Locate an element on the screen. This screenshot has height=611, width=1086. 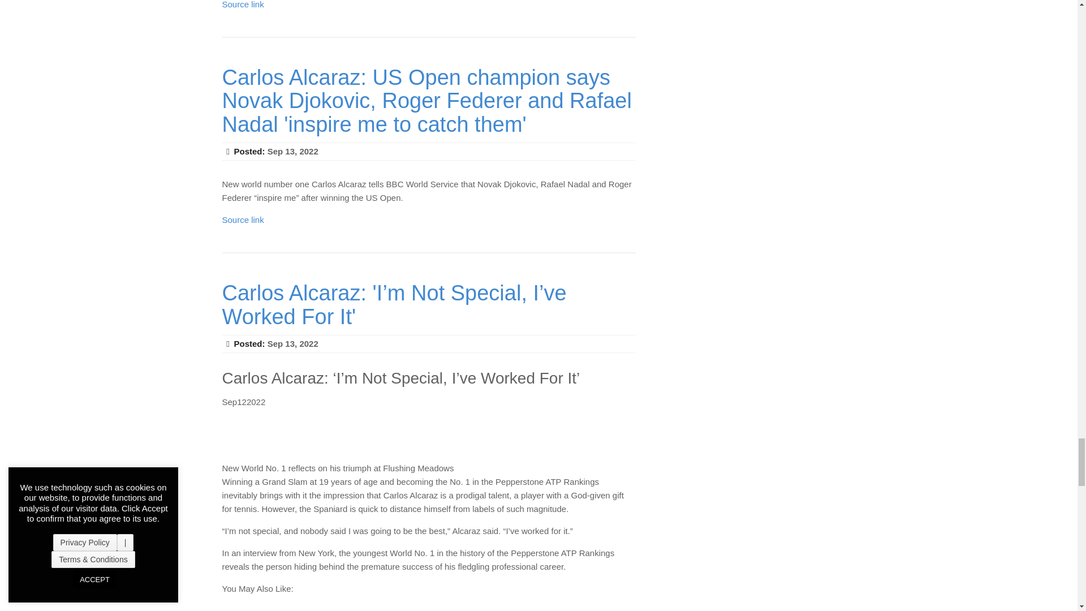
Source link is located at coordinates (242, 5).